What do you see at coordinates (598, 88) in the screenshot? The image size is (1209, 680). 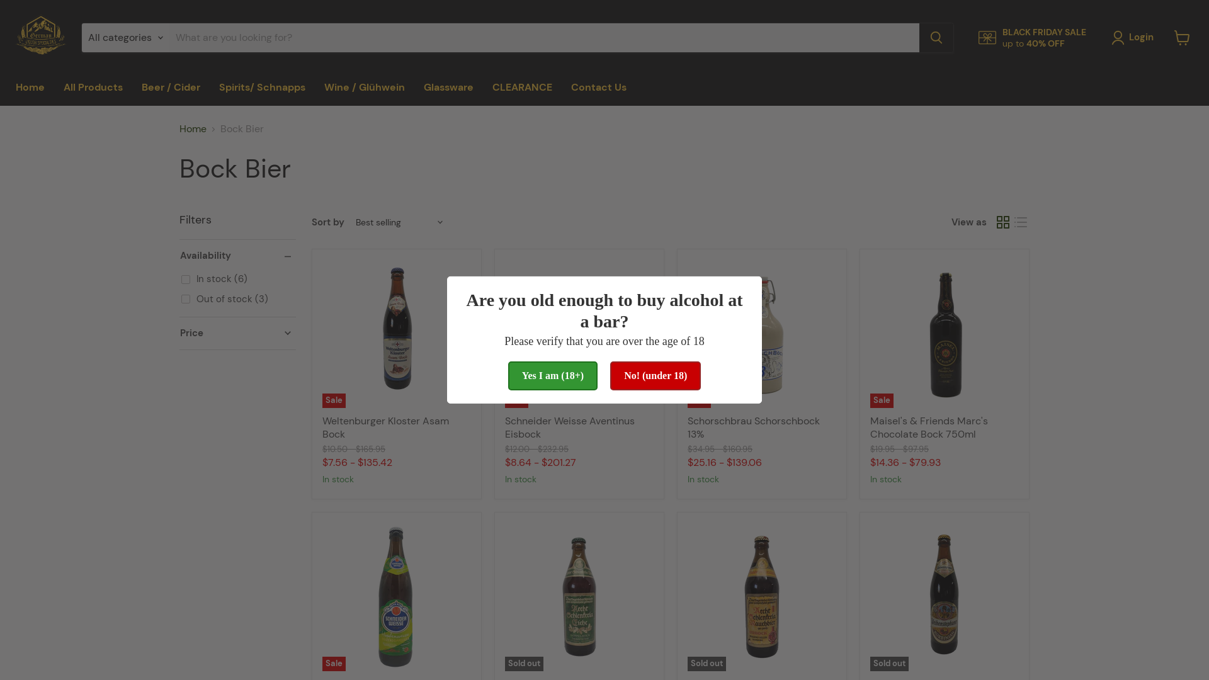 I see `Contact Us` at bounding box center [598, 88].